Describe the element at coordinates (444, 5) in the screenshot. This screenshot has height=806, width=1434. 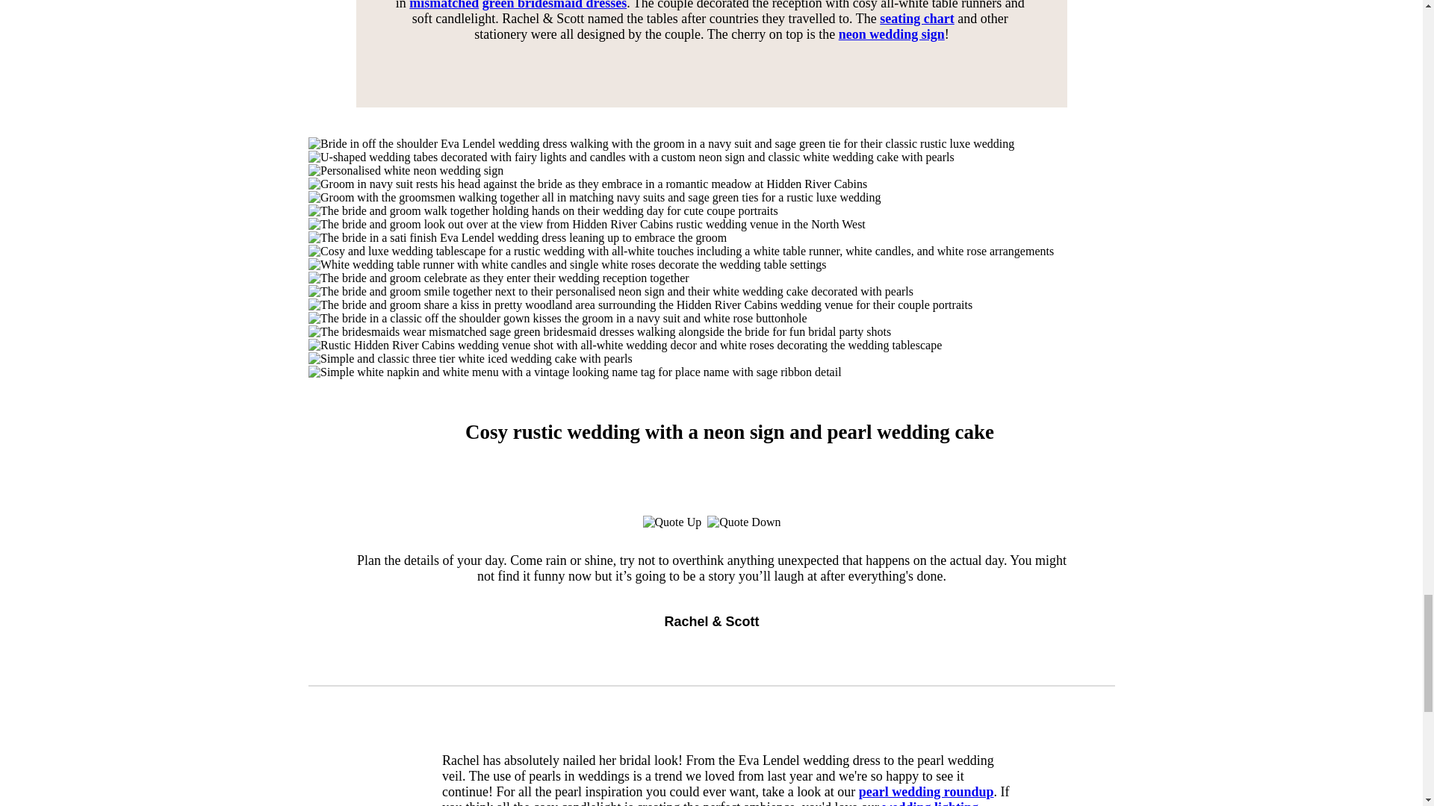
I see `mismatched` at that location.